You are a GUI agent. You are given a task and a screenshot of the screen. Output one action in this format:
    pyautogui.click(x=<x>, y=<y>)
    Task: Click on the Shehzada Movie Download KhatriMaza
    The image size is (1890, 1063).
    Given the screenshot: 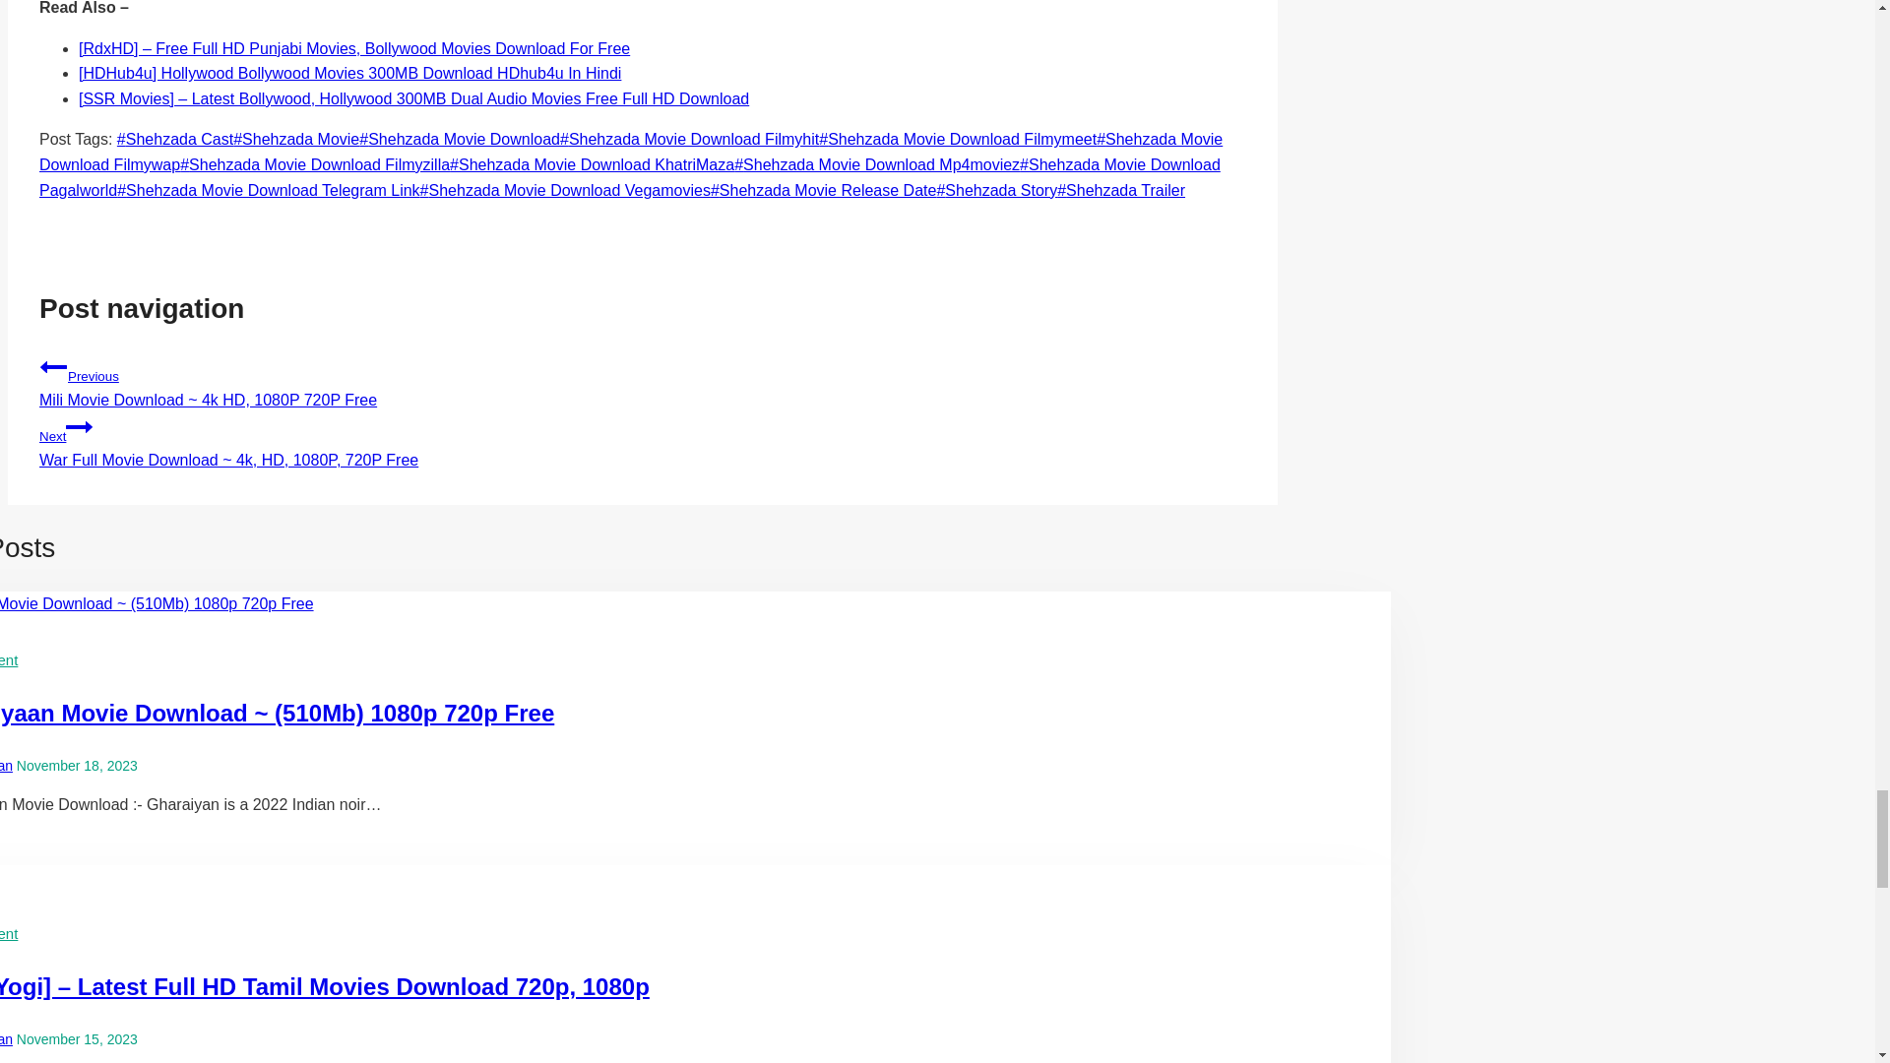 What is the action you would take?
    pyautogui.click(x=592, y=164)
    